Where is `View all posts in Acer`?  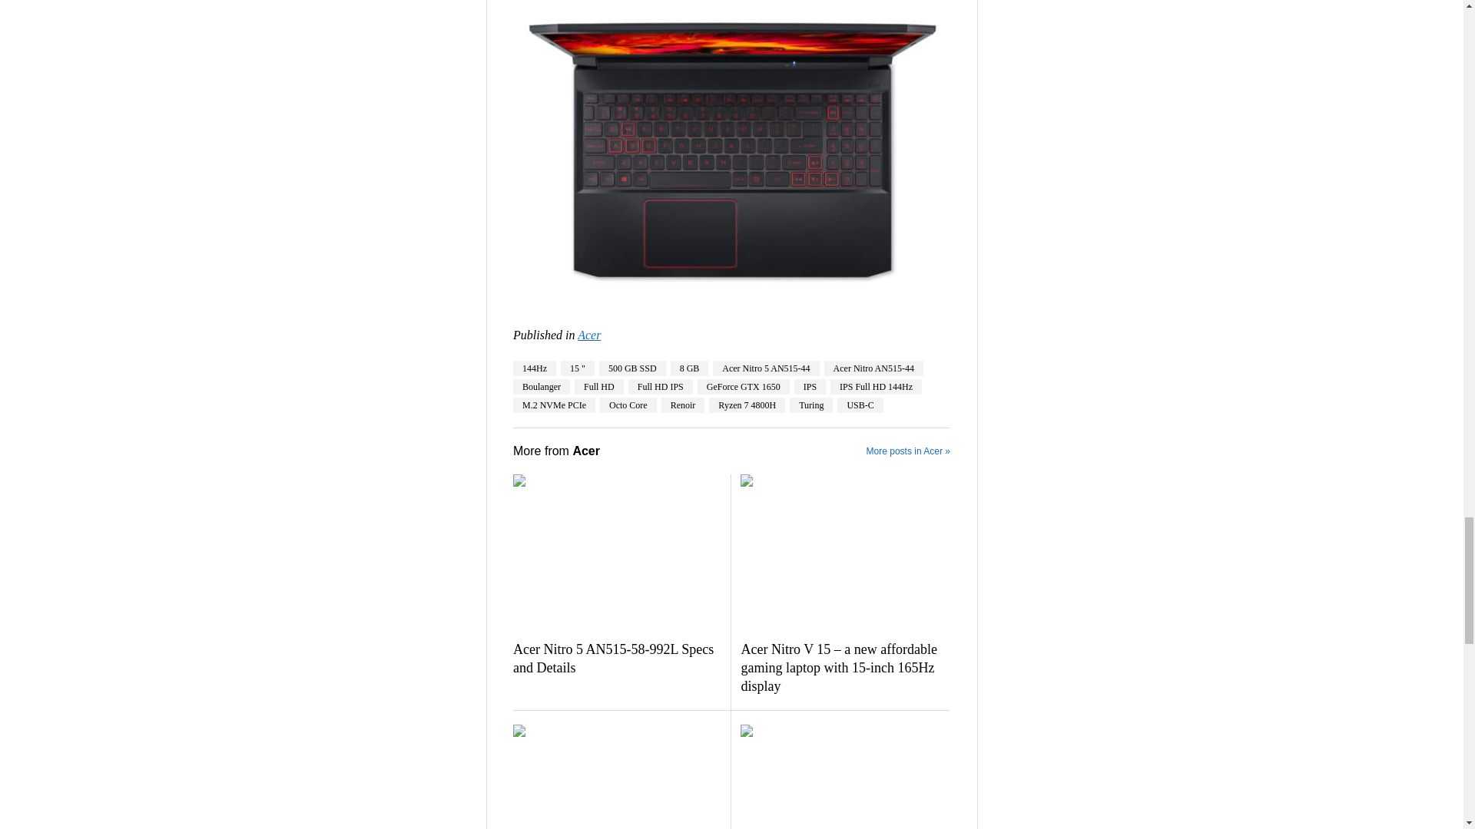
View all posts in Acer is located at coordinates (588, 335).